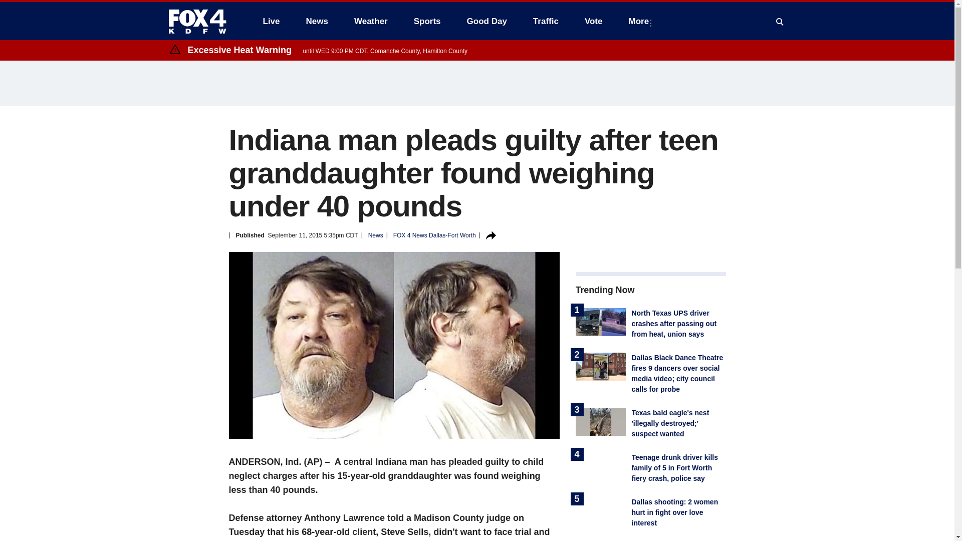  I want to click on Live, so click(271, 21).